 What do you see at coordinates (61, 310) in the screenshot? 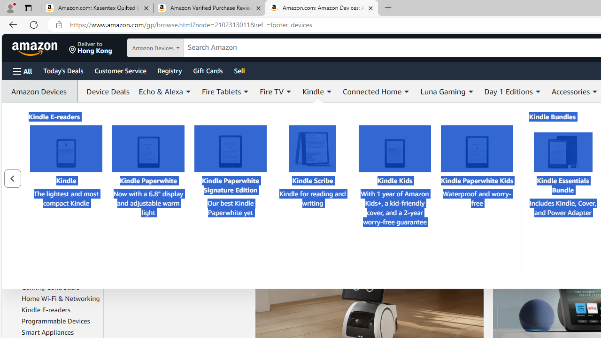
I see `Kindle E-readers` at bounding box center [61, 310].